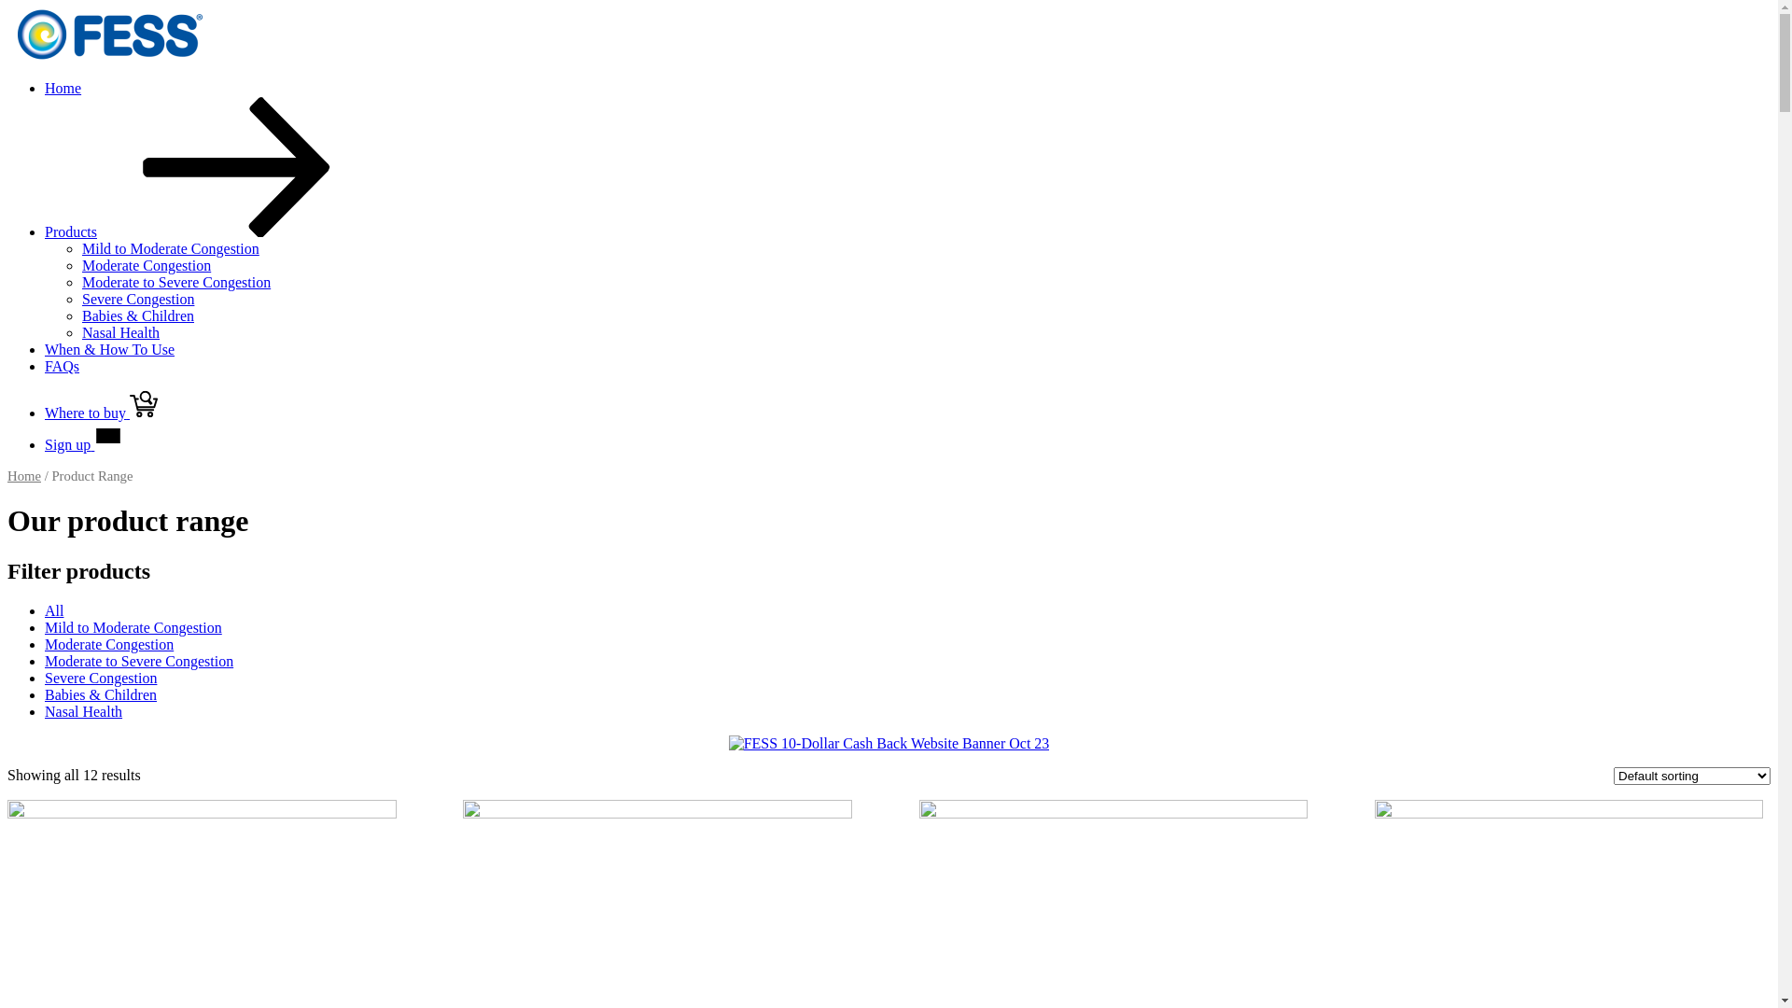  What do you see at coordinates (176, 282) in the screenshot?
I see `Moderate to Severe Congestion` at bounding box center [176, 282].